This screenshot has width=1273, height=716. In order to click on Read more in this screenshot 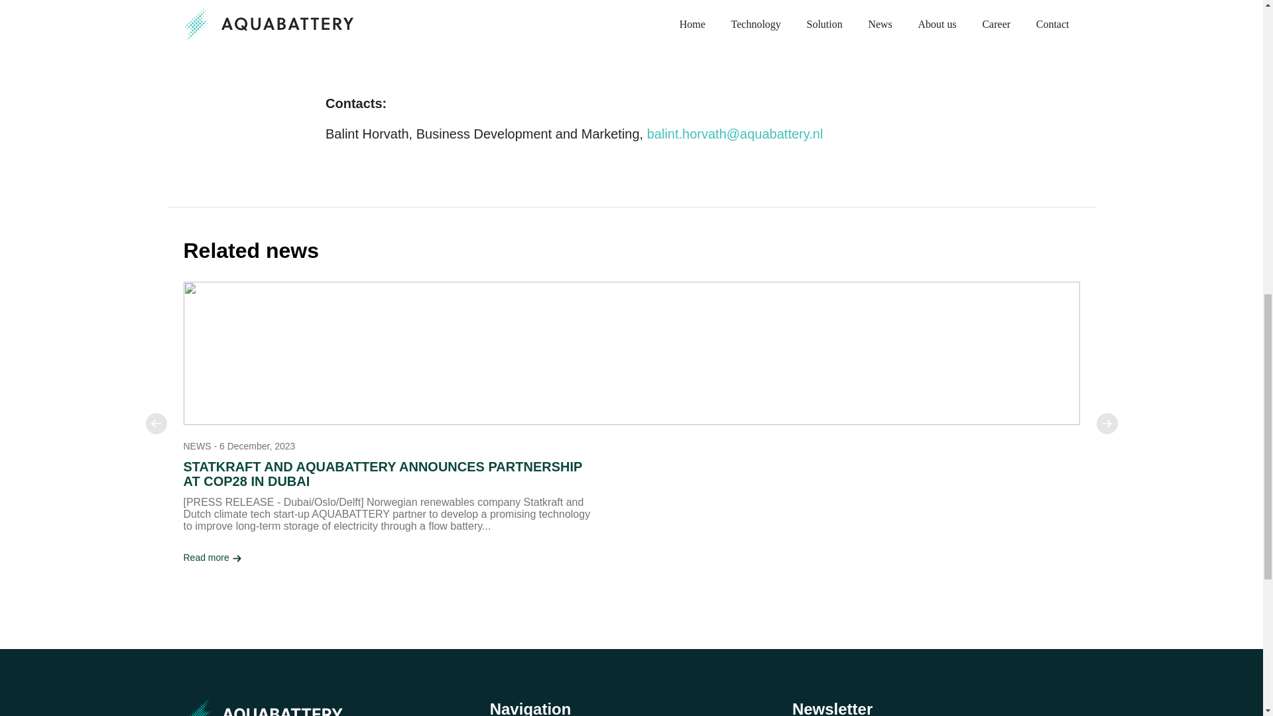, I will do `click(212, 558)`.